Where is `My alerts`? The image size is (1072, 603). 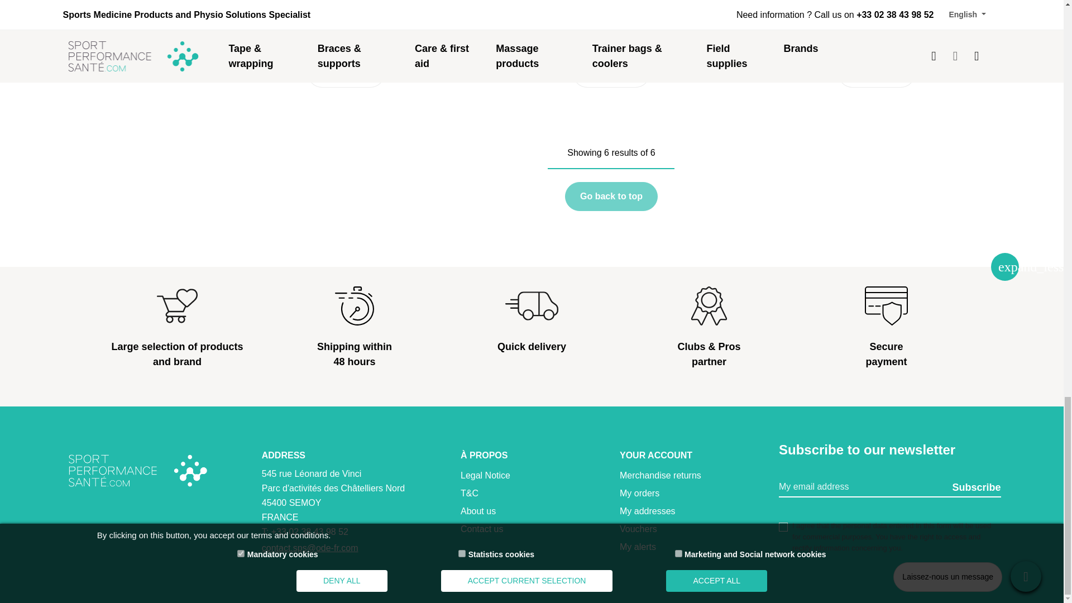 My alerts is located at coordinates (638, 547).